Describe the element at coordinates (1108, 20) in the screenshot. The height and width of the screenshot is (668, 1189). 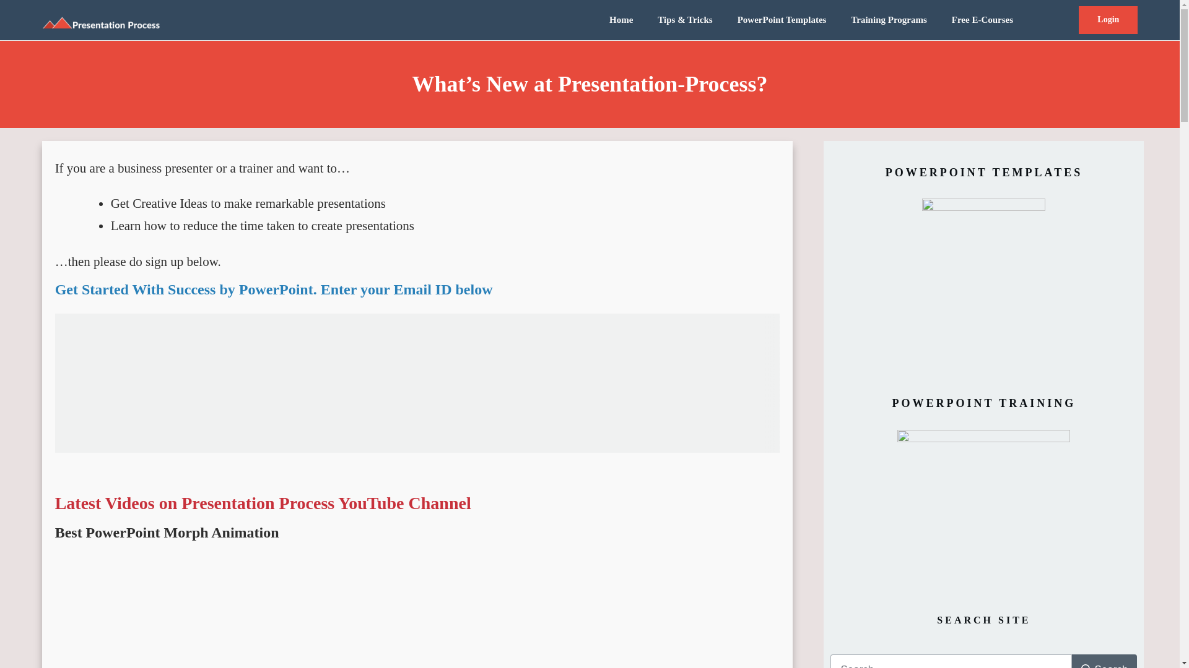
I see `Login` at that location.